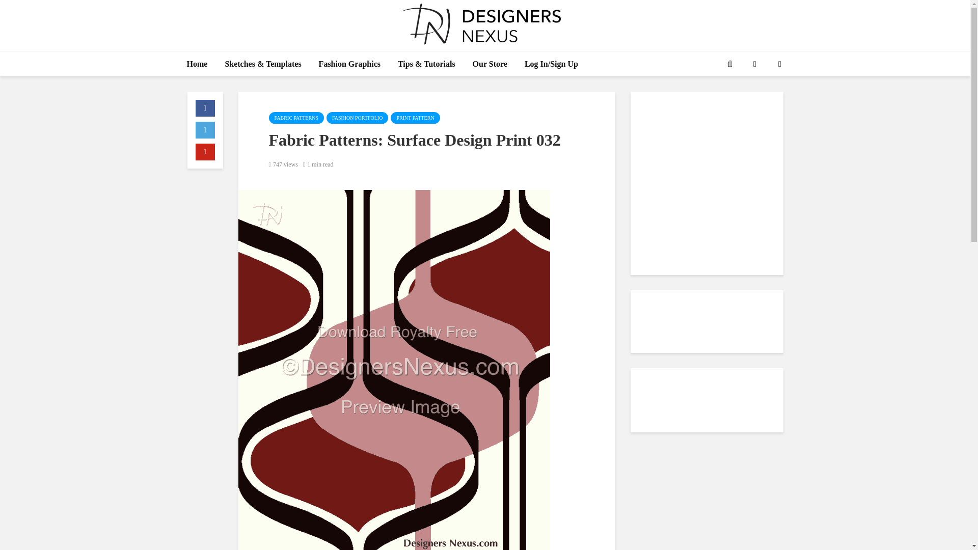 This screenshot has height=550, width=978. I want to click on Fashion Graphics, so click(349, 64).